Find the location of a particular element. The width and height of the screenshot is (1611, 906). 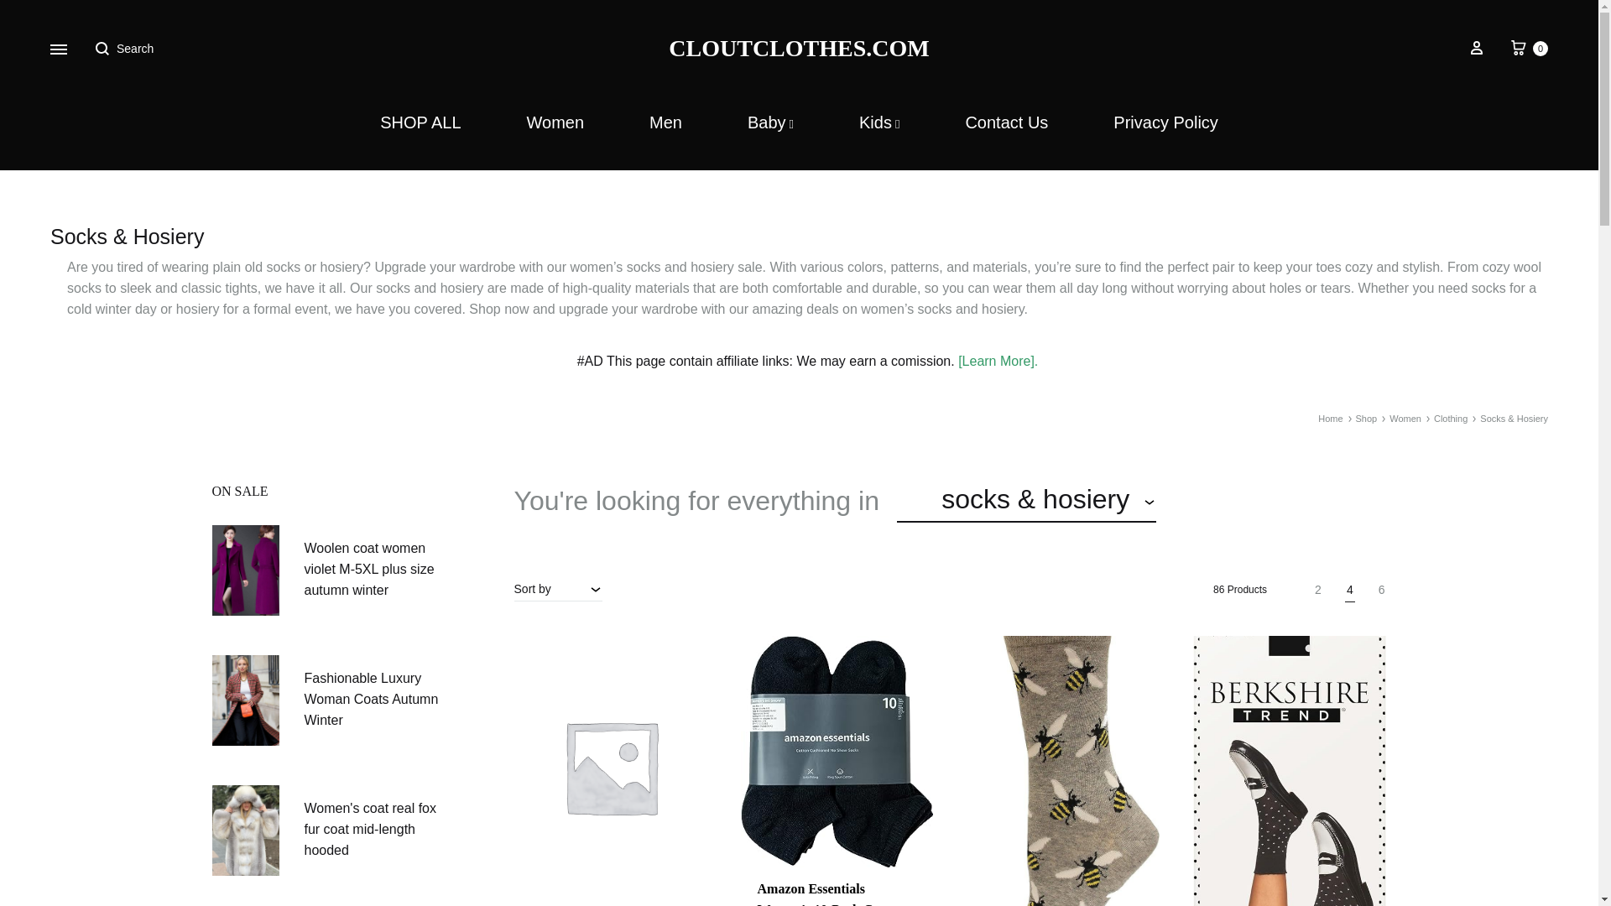

Shop is located at coordinates (1366, 418).